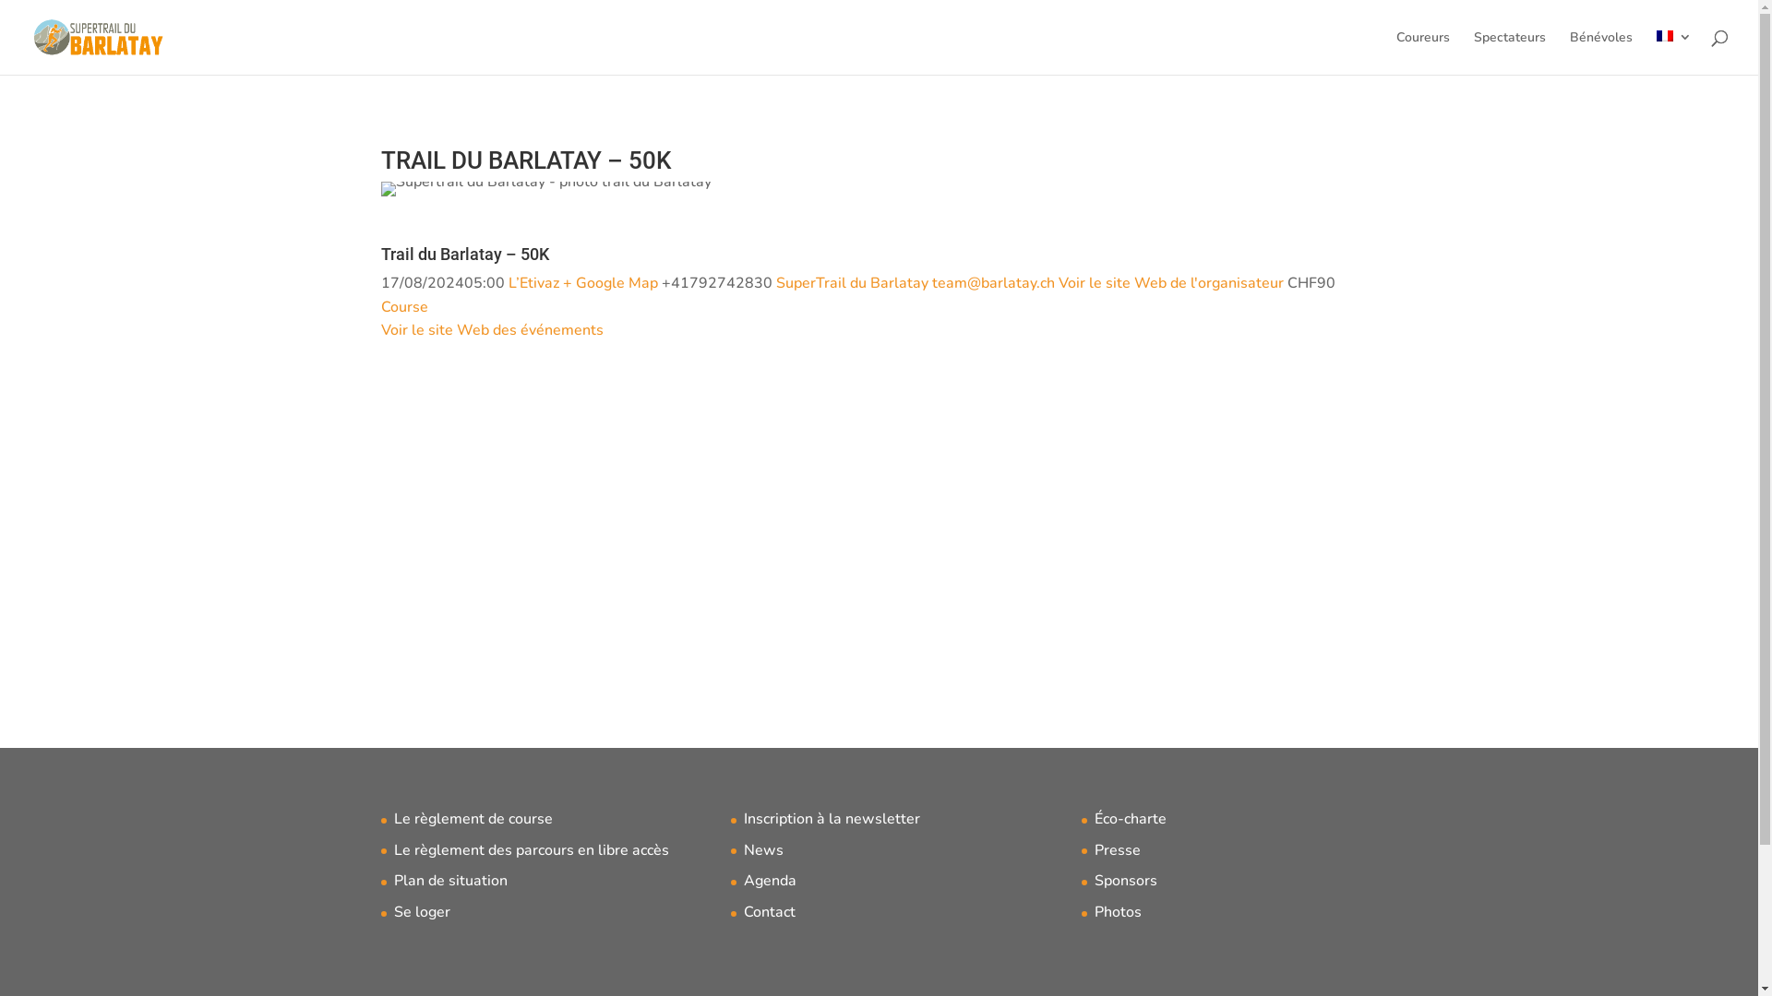 This screenshot has width=1772, height=996. I want to click on + Google Map, so click(611, 283).